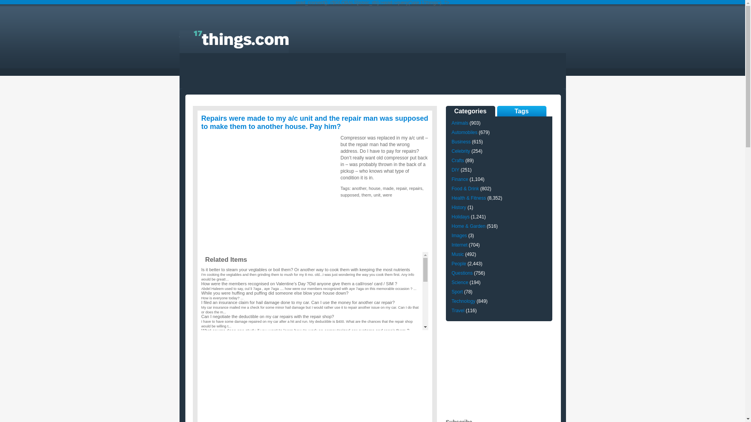 This screenshot has width=751, height=422. Describe the element at coordinates (459, 241) in the screenshot. I see `Internet` at that location.